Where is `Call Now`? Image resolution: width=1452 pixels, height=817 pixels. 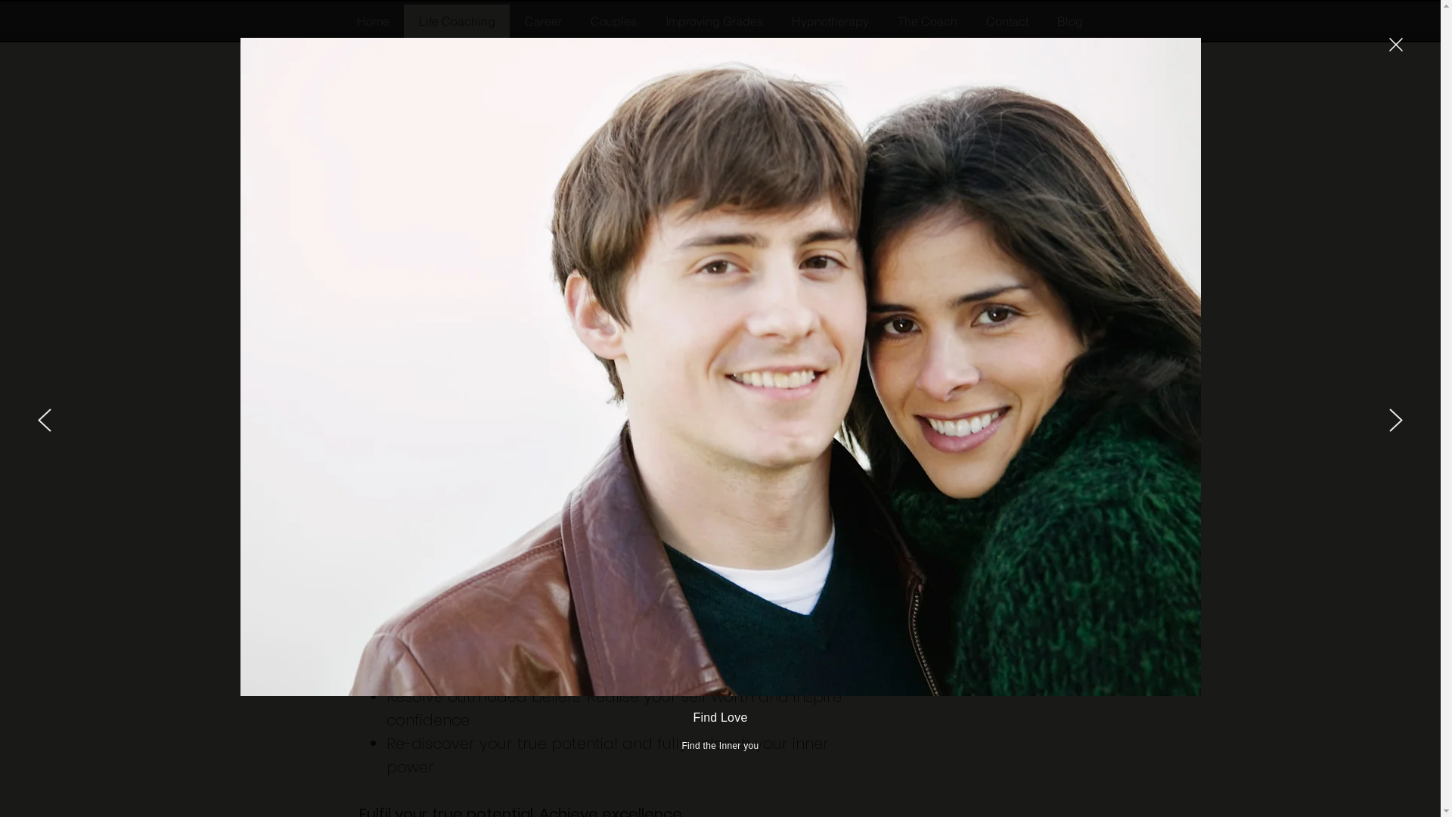 Call Now is located at coordinates (1025, 484).